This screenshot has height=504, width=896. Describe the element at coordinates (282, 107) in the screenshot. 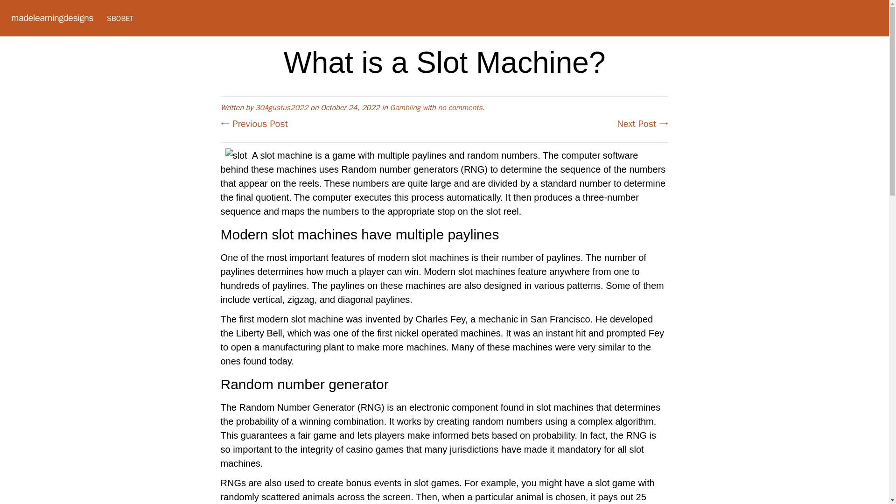

I see `30Agustus2022` at that location.